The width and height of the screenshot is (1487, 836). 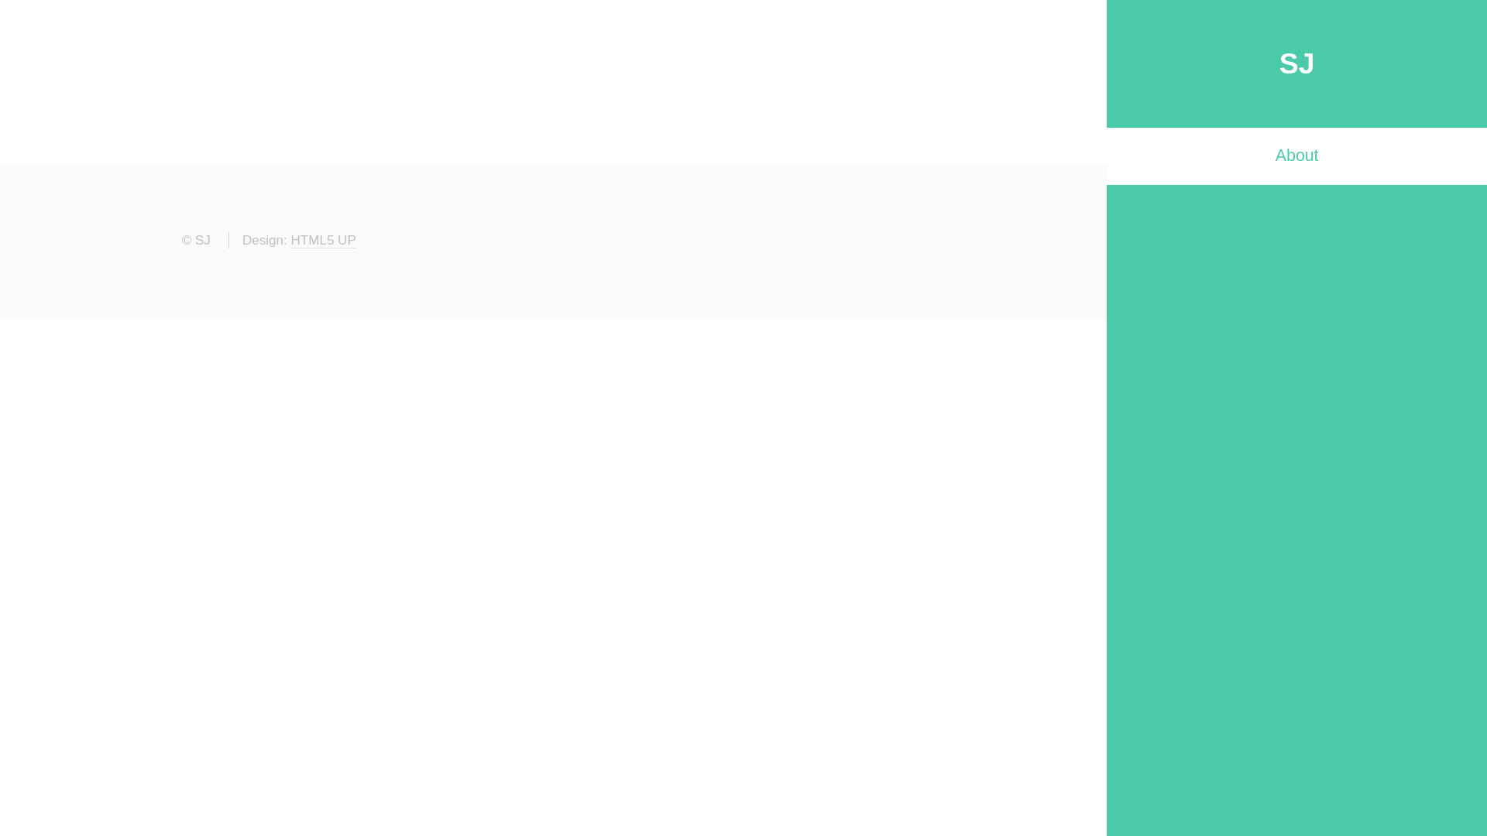 I want to click on HTML5 UP, so click(x=323, y=241).